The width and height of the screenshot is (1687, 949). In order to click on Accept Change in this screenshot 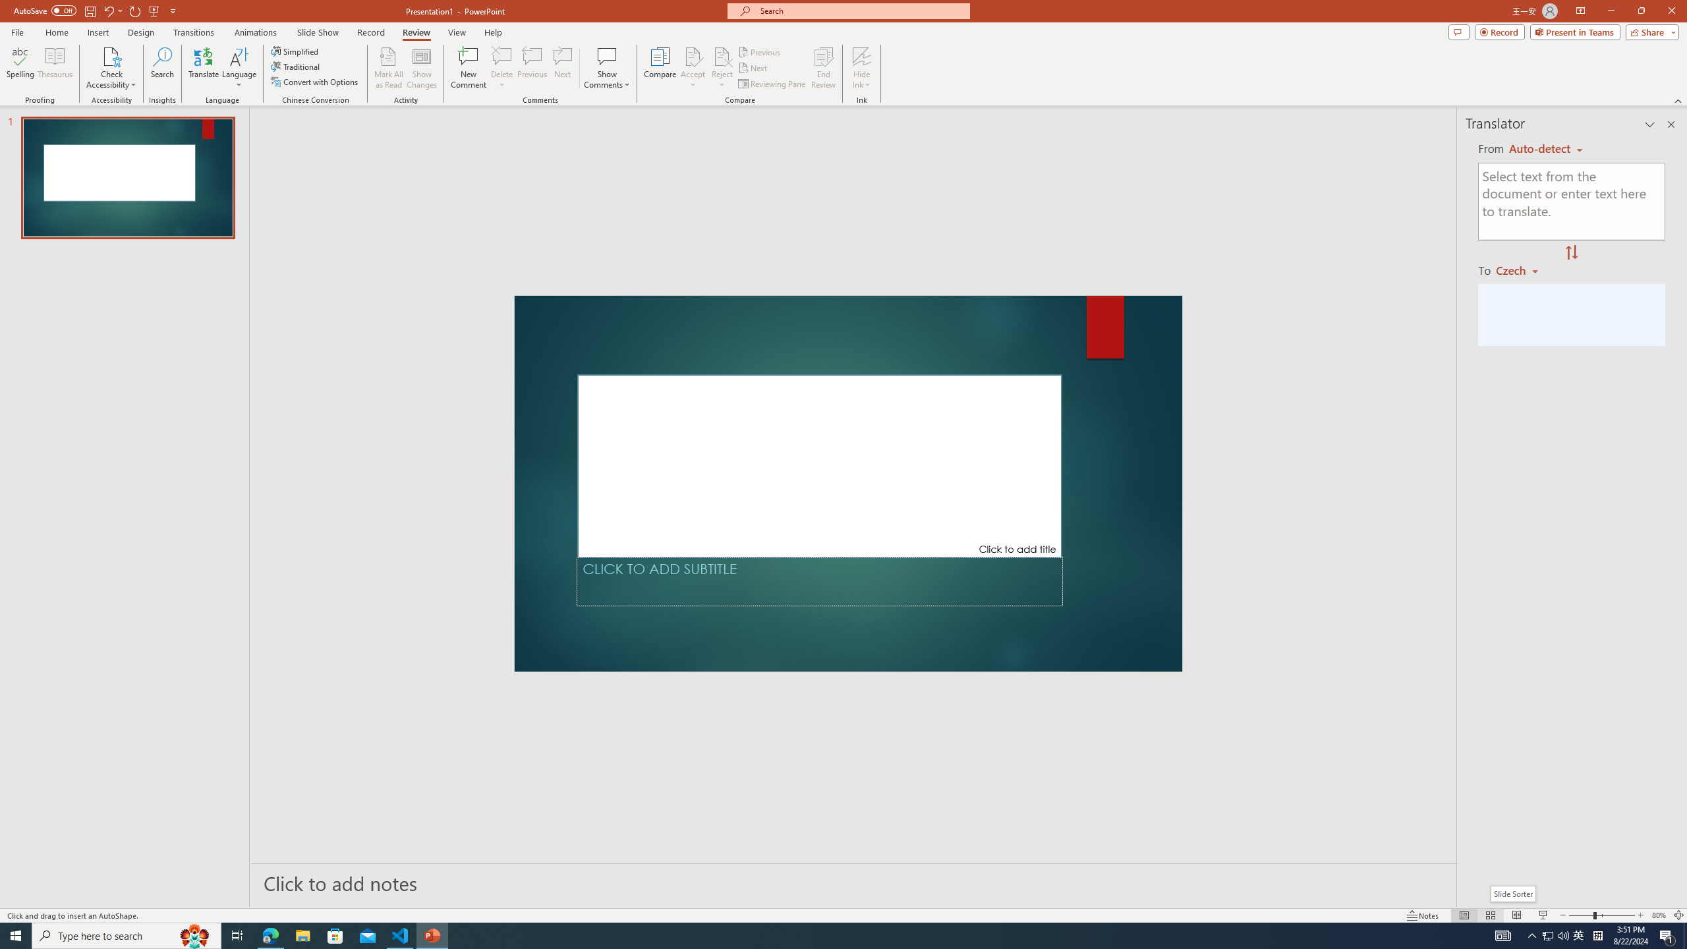, I will do `click(693, 56)`.